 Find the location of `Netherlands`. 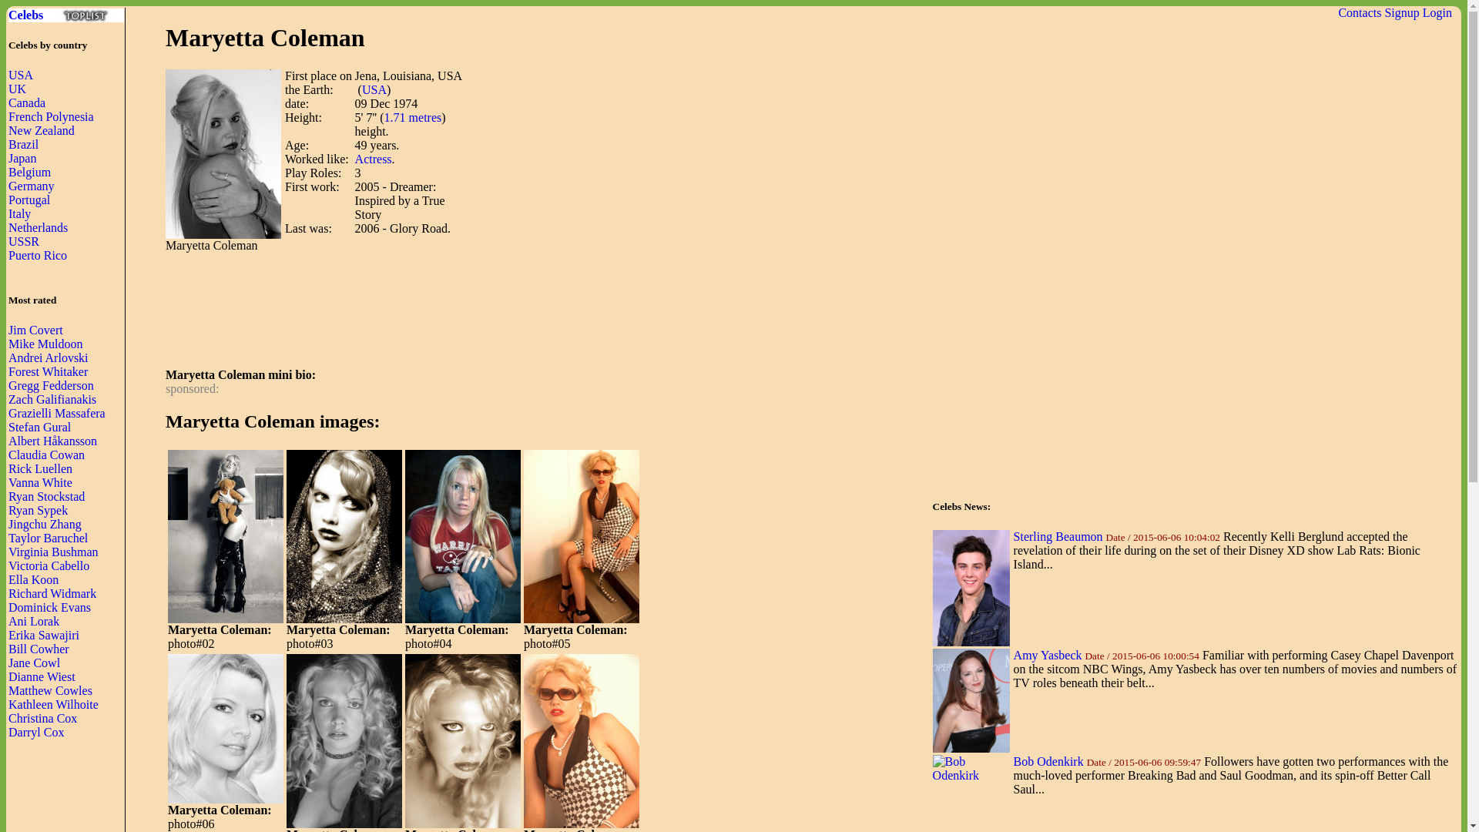

Netherlands is located at coordinates (39, 227).